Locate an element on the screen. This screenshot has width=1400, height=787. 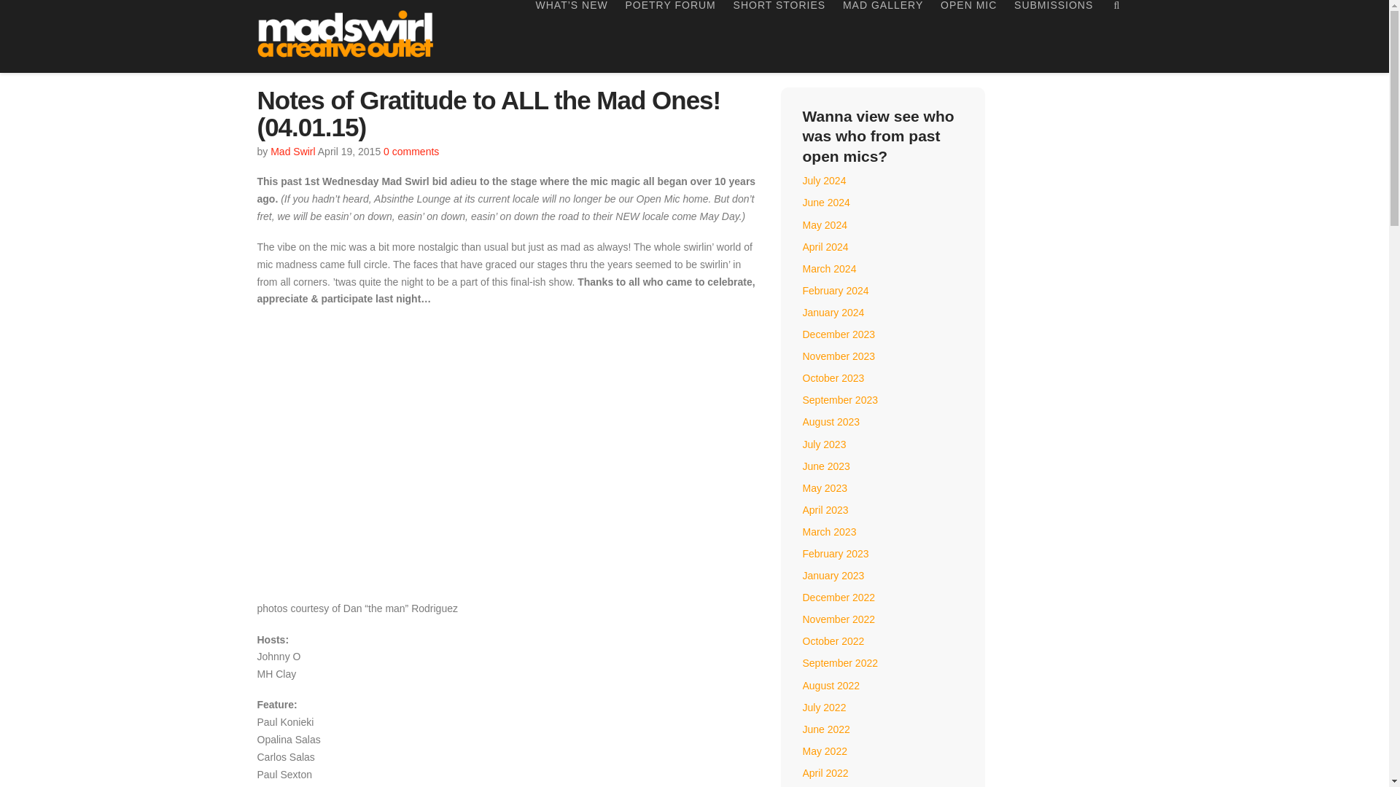
post comments is located at coordinates (411, 152).